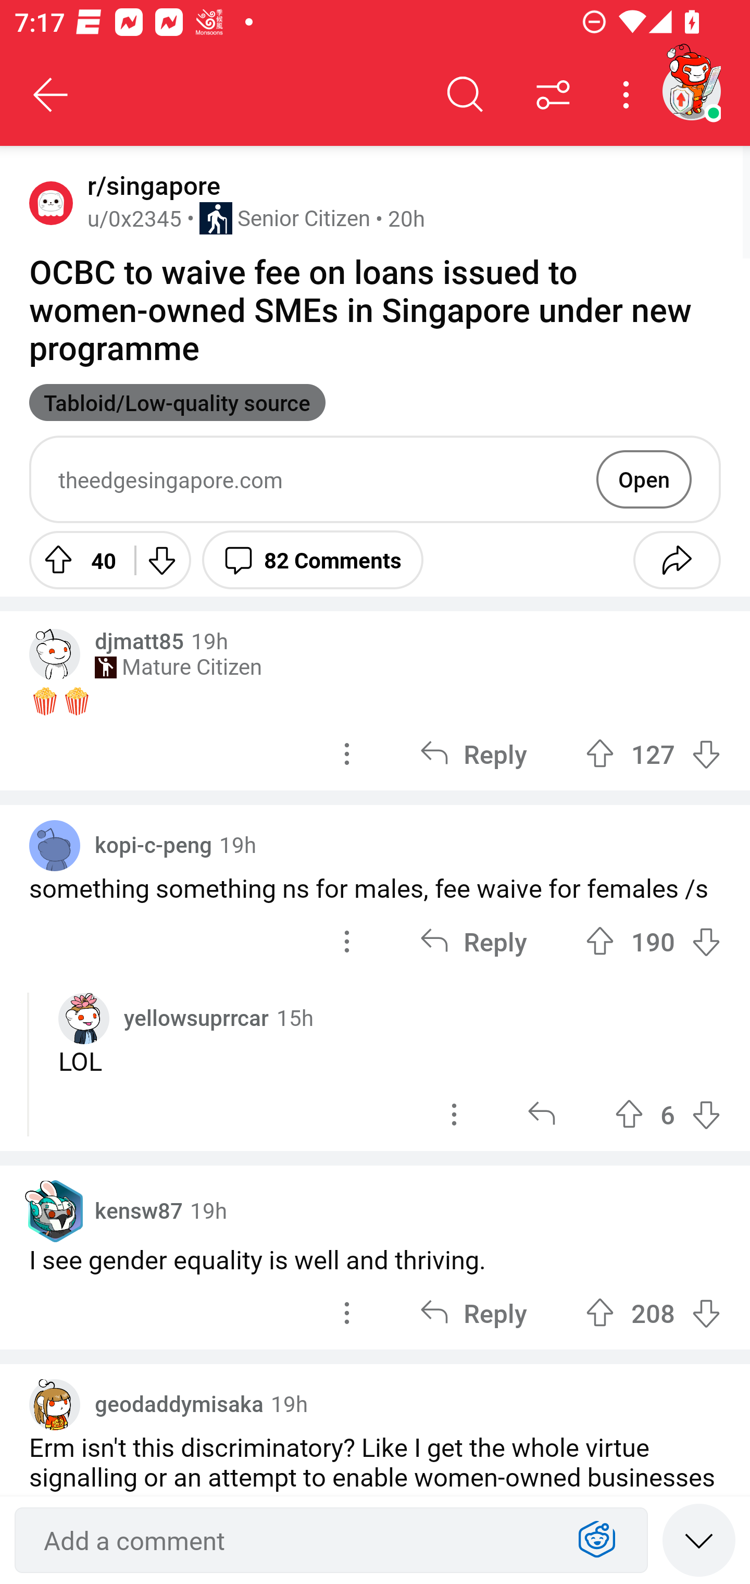  What do you see at coordinates (454, 1115) in the screenshot?
I see `options` at bounding box center [454, 1115].